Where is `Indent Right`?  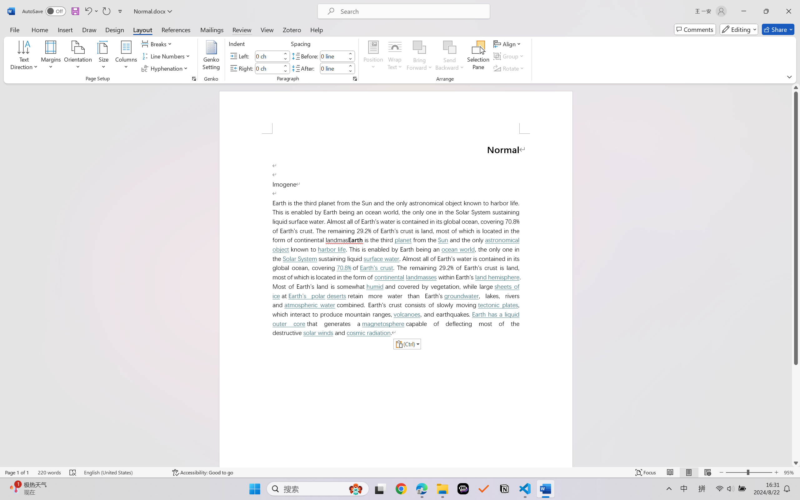
Indent Right is located at coordinates (268, 68).